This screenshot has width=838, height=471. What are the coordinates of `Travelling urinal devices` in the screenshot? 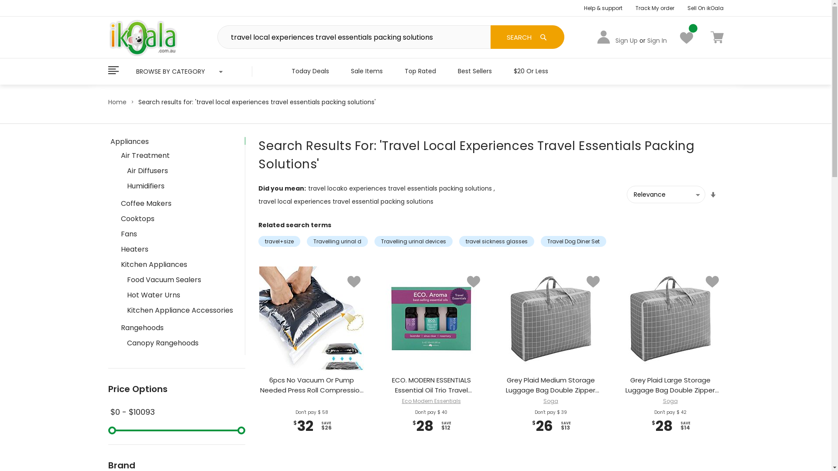 It's located at (414, 242).